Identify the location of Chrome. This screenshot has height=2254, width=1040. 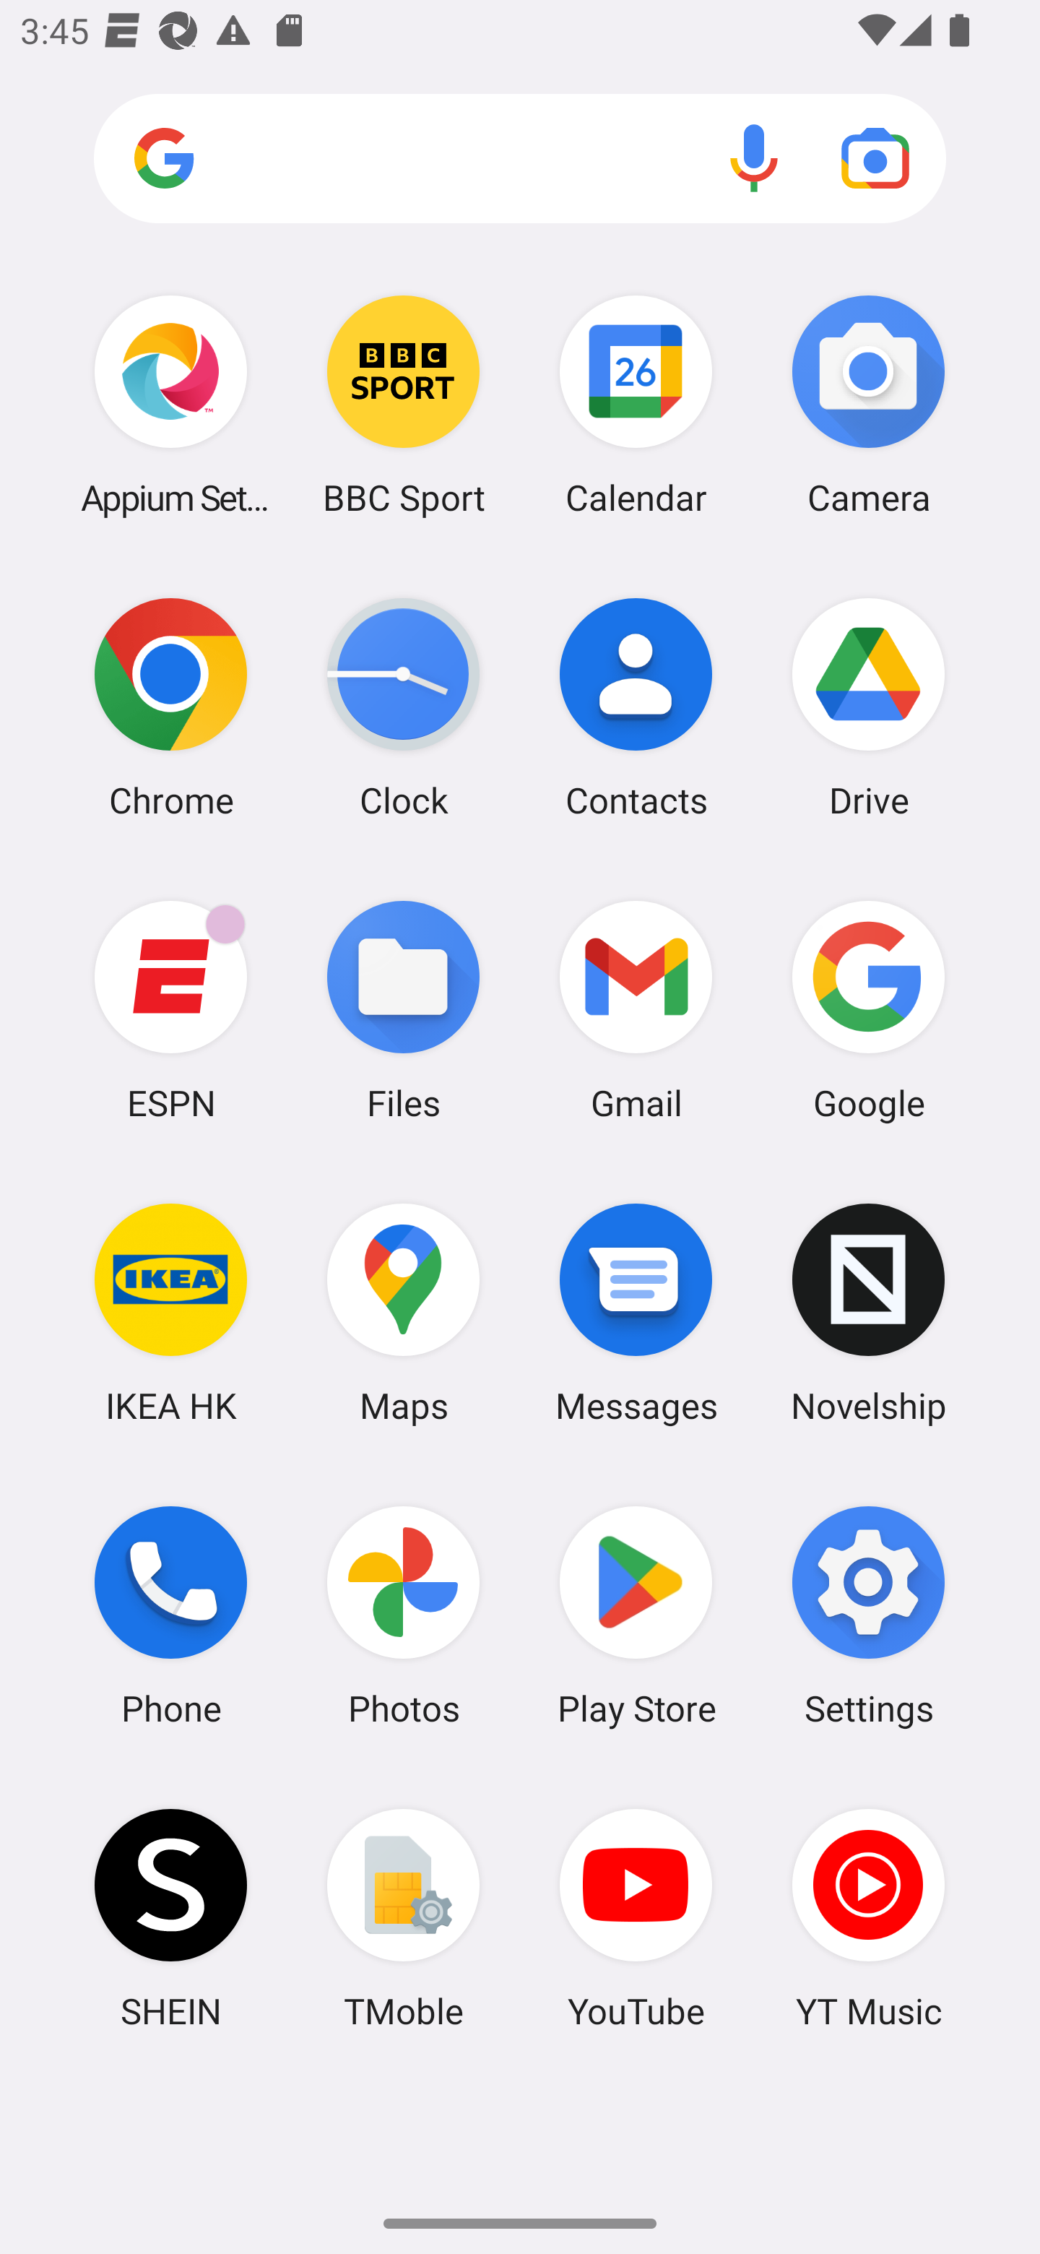
(170, 707).